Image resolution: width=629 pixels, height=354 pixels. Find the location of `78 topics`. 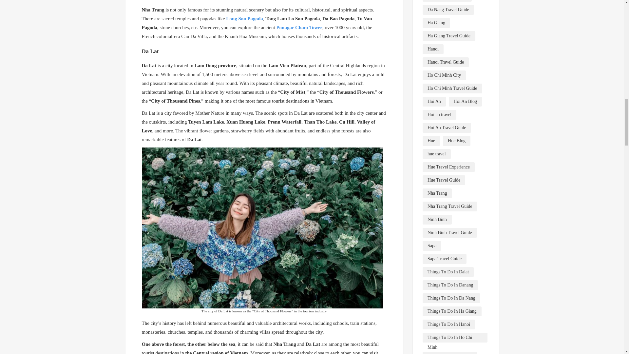

78 topics is located at coordinates (447, 1).